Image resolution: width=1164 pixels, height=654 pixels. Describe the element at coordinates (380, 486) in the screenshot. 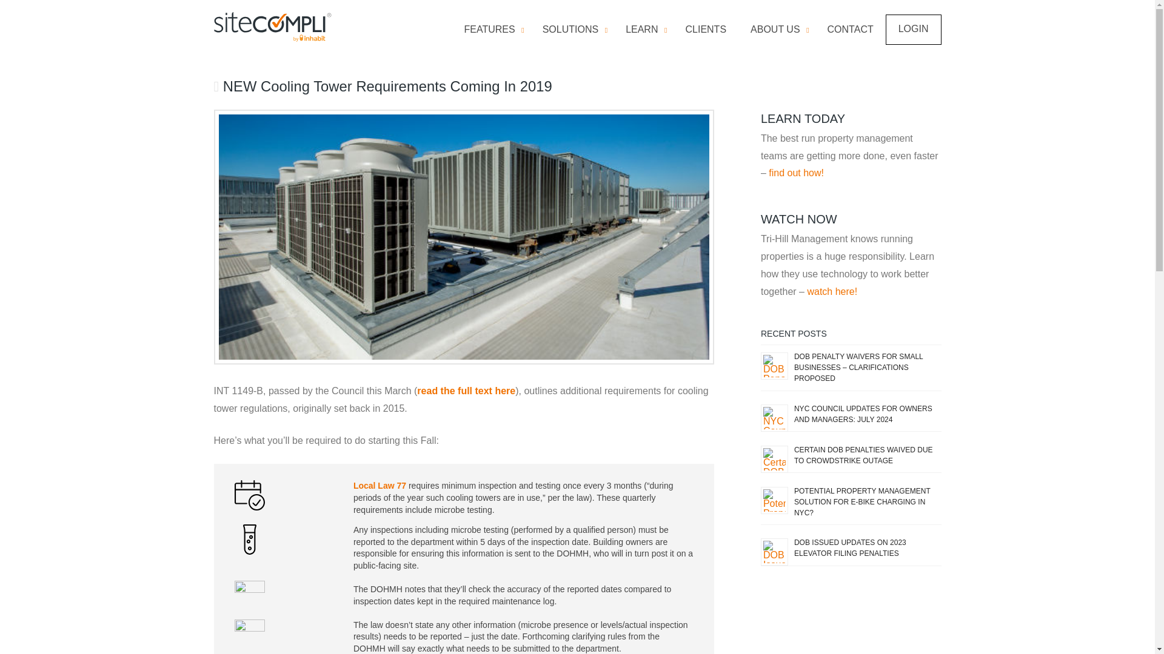

I see `Local Law 77` at that location.